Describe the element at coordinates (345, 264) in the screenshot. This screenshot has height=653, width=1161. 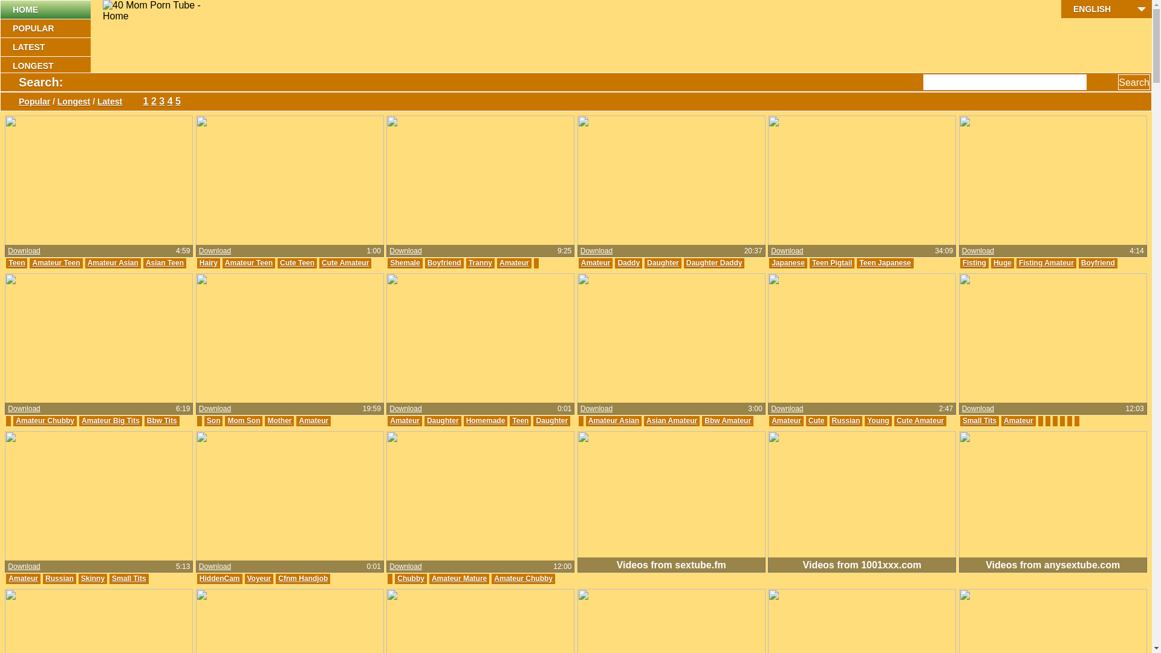
I see `Cute Amateur` at that location.